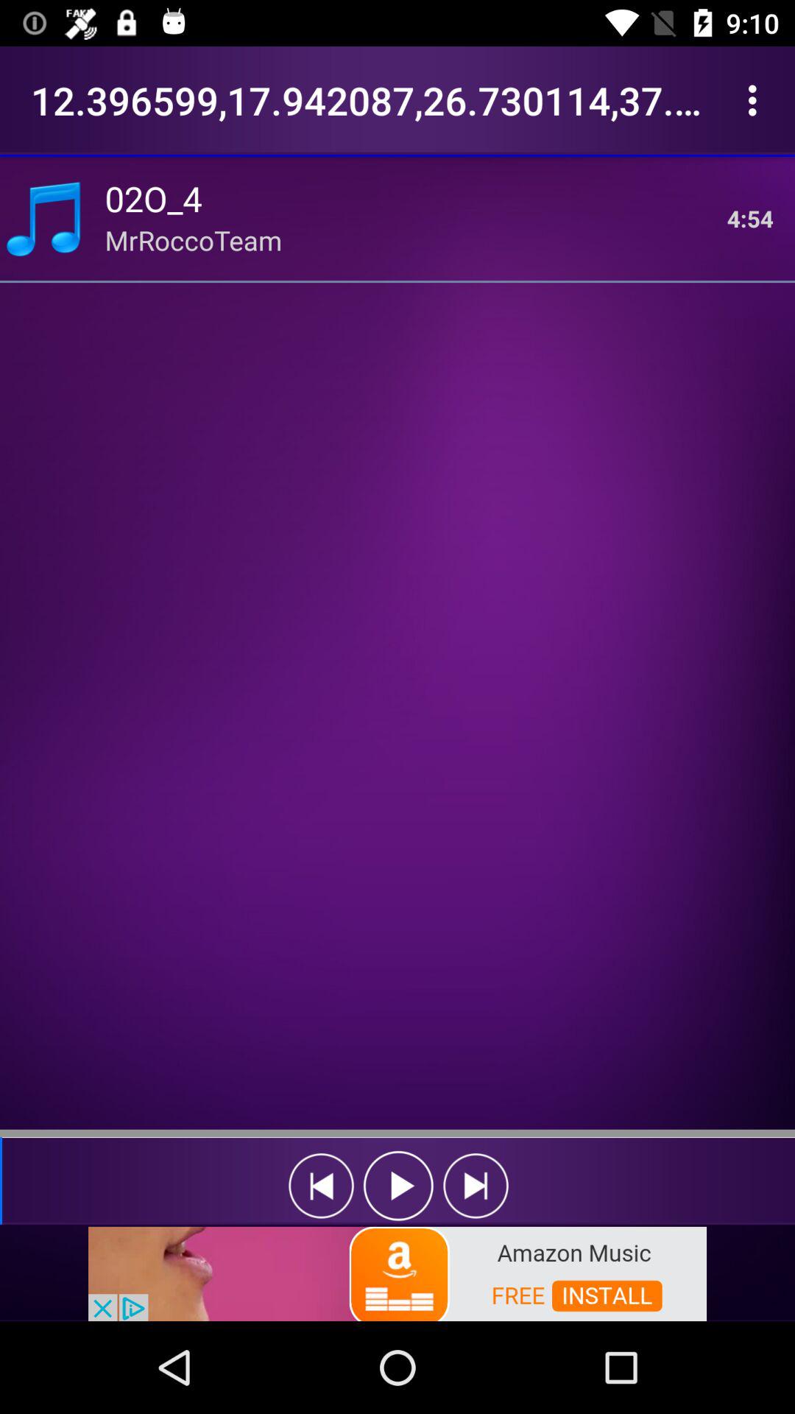 This screenshot has height=1414, width=795. What do you see at coordinates (399, 1186) in the screenshot?
I see `play the song` at bounding box center [399, 1186].